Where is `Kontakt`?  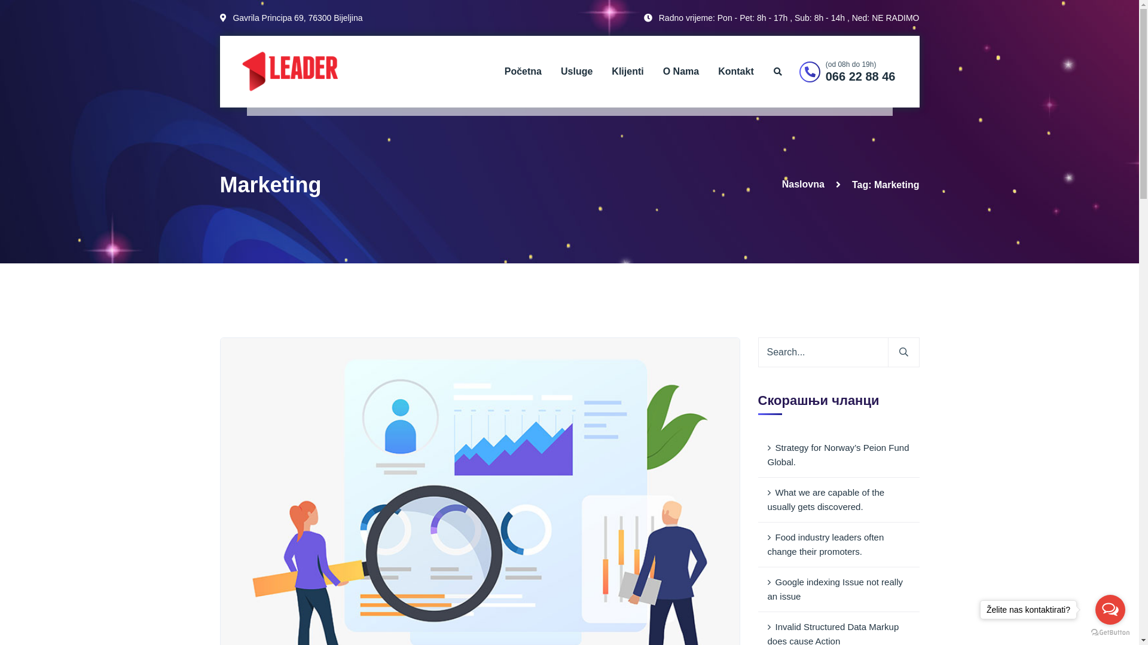 Kontakt is located at coordinates (736, 72).